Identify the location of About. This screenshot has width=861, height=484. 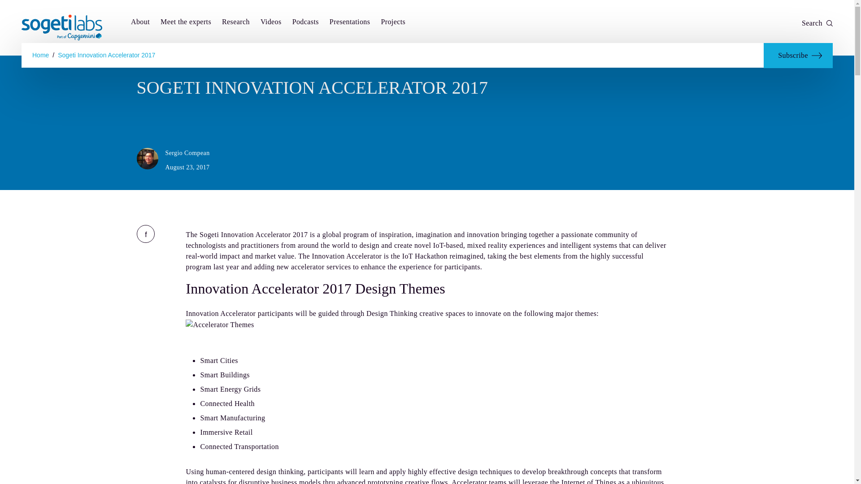
(140, 22).